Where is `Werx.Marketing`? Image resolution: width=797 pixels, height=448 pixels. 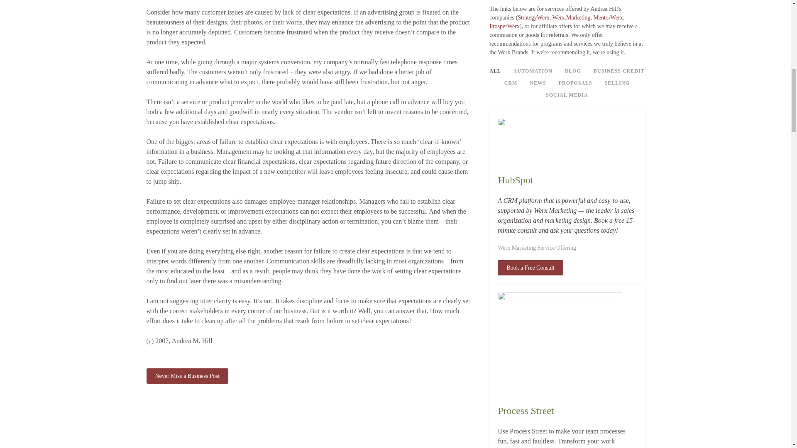 Werx.Marketing is located at coordinates (571, 17).